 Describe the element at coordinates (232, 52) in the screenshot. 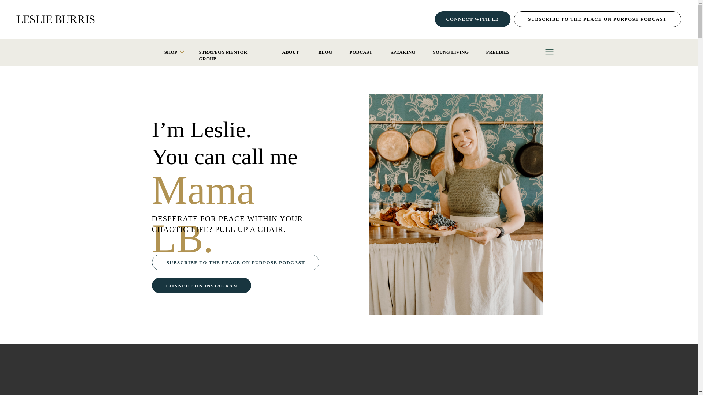

I see `STRATEGY MENTOR GROUP` at that location.